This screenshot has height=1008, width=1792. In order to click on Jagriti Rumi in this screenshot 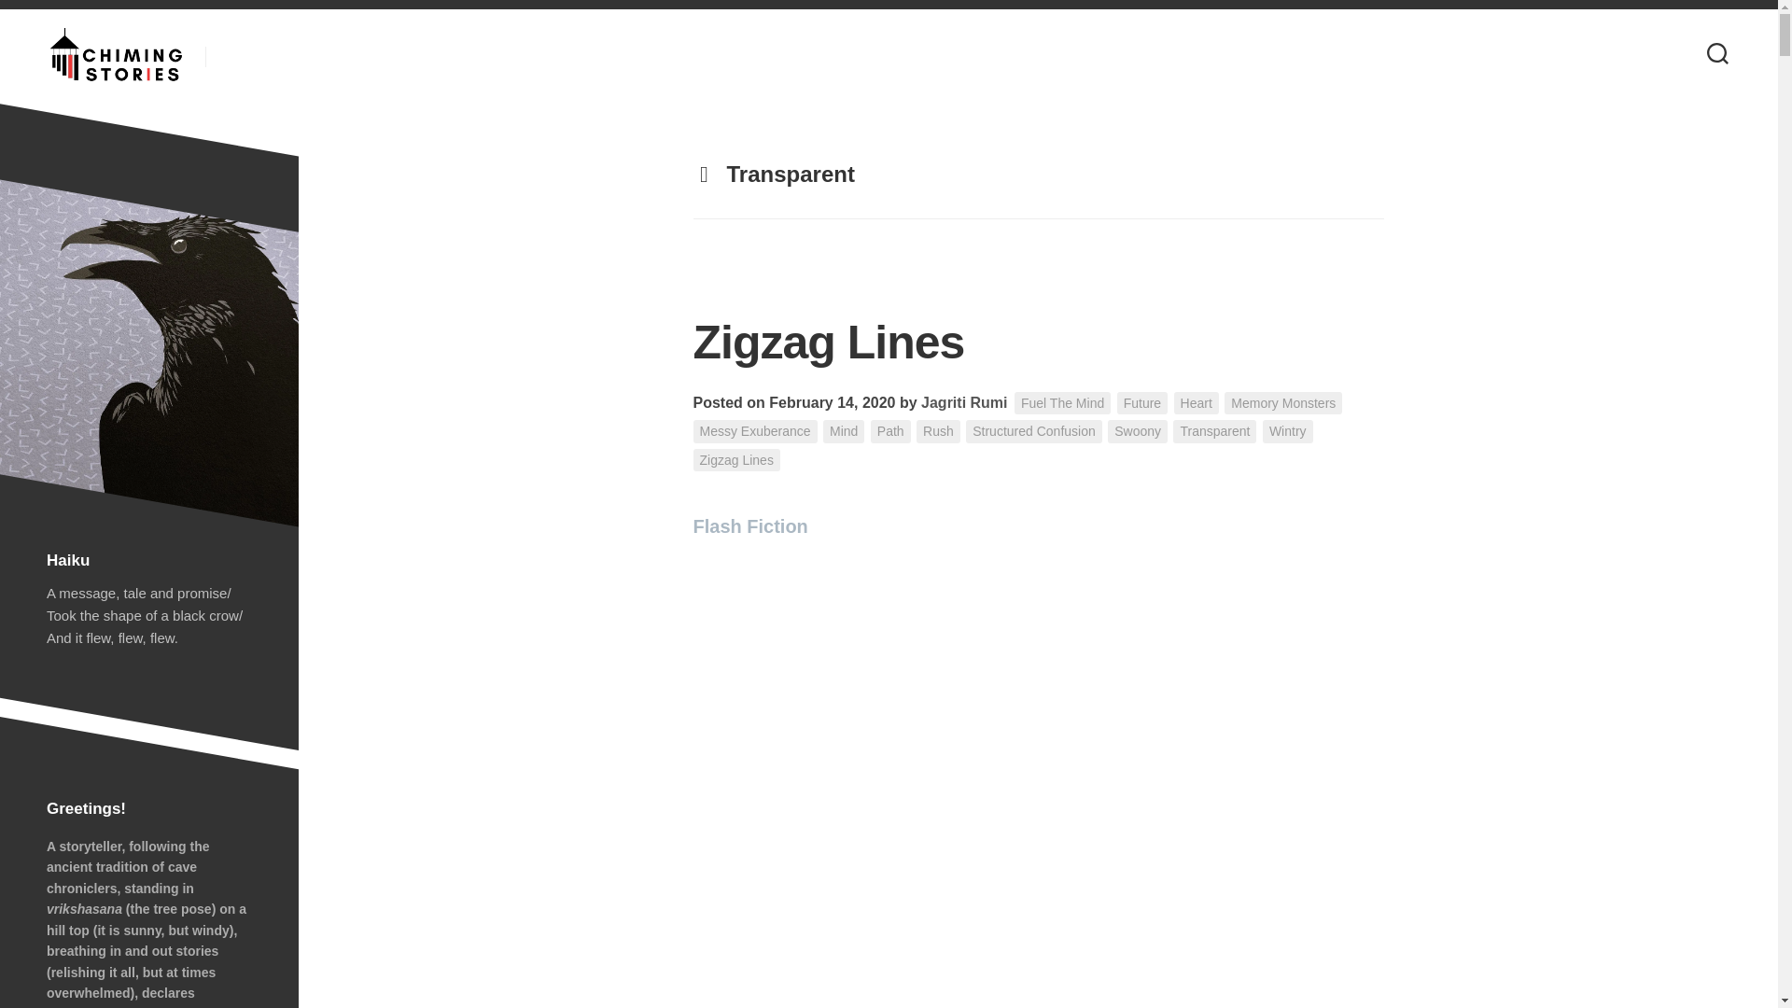, I will do `click(963, 402)`.